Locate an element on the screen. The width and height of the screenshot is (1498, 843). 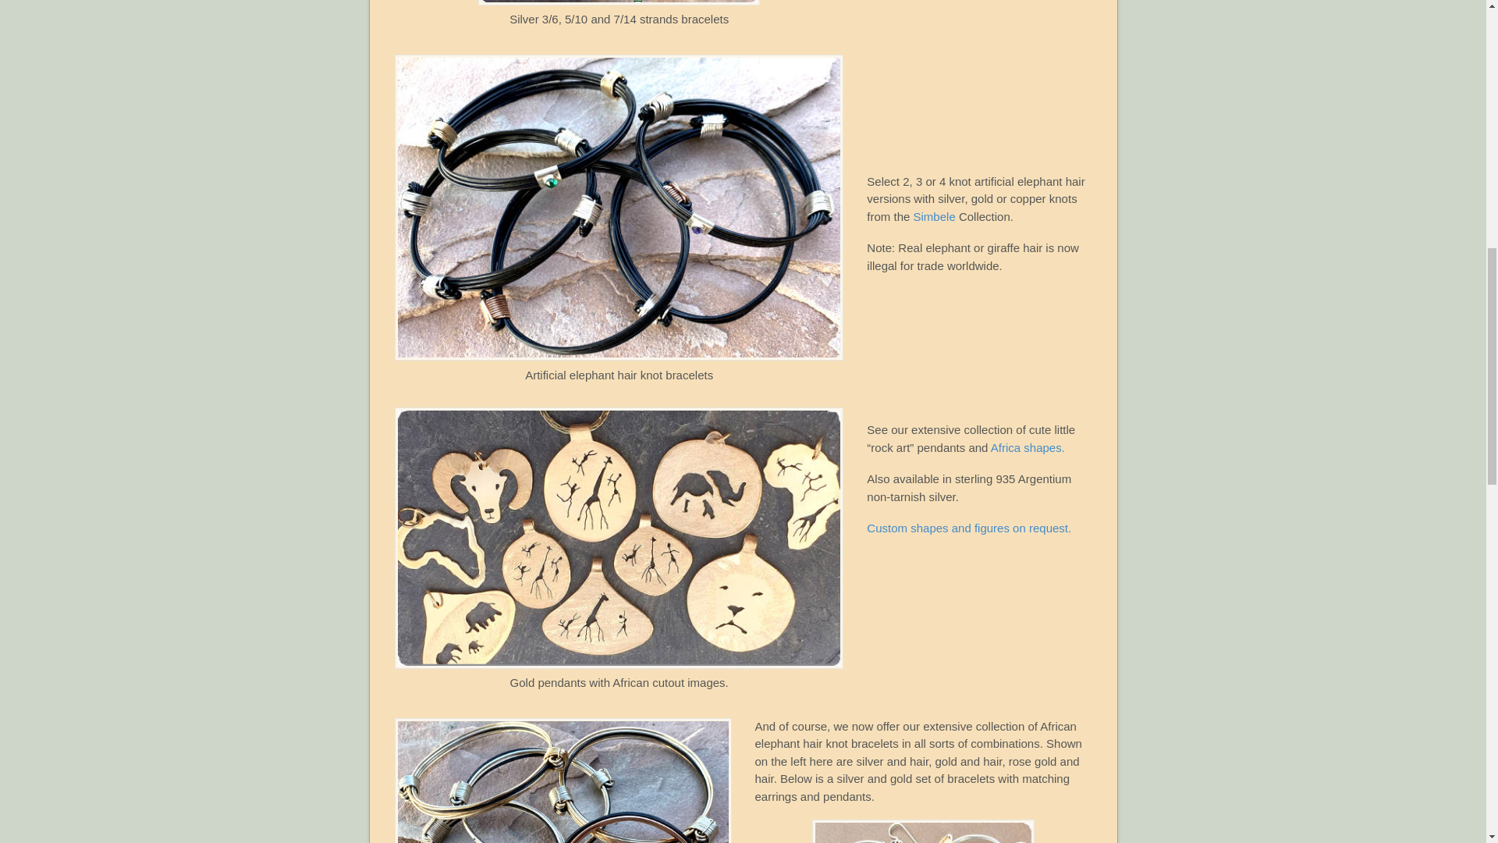
Custom shapes and figures on request. is located at coordinates (969, 528).